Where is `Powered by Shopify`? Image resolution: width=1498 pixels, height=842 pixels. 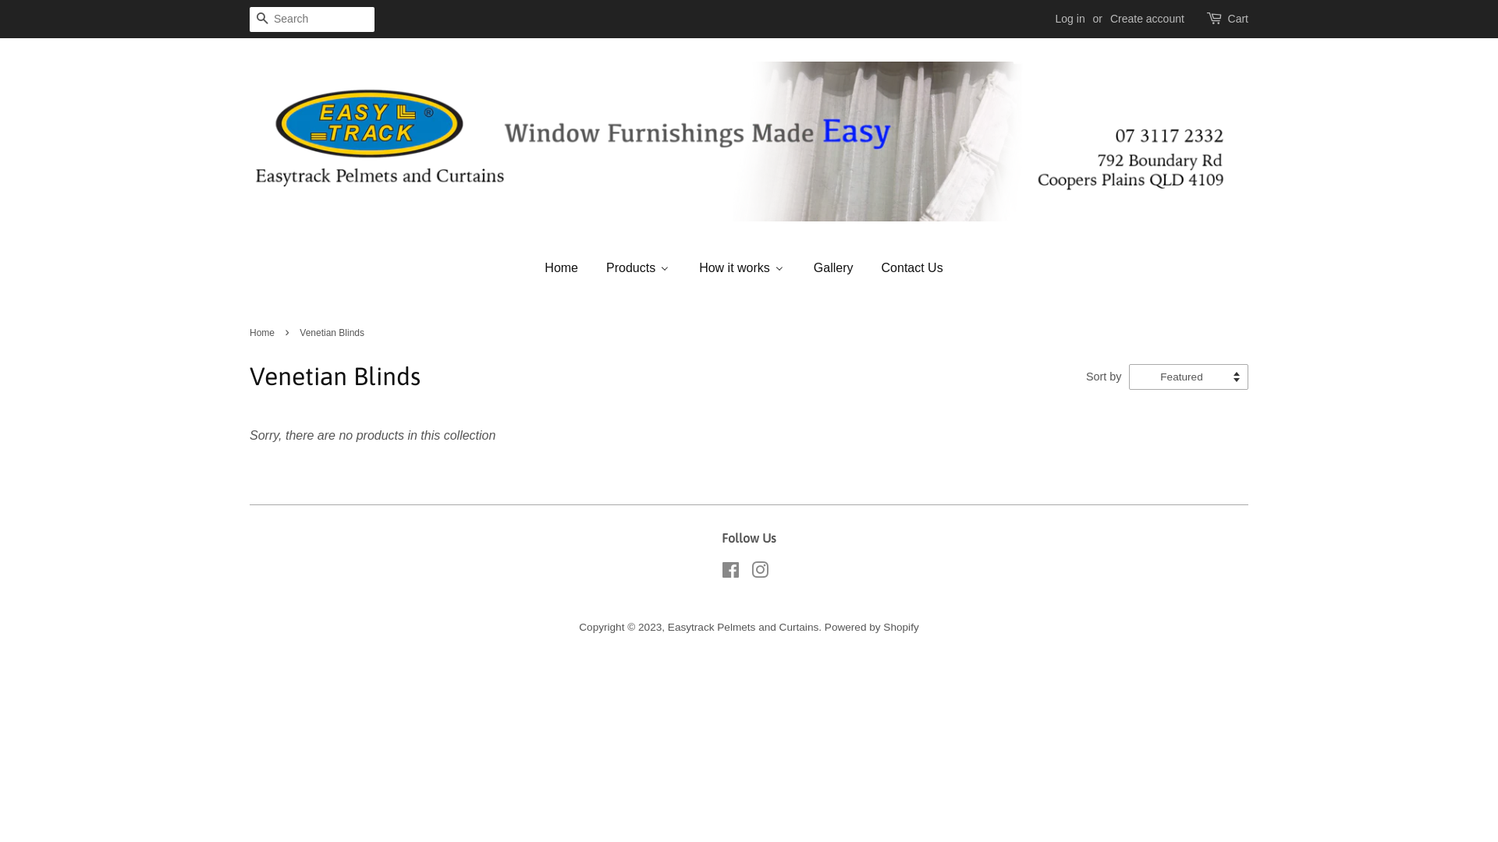
Powered by Shopify is located at coordinates (872, 627).